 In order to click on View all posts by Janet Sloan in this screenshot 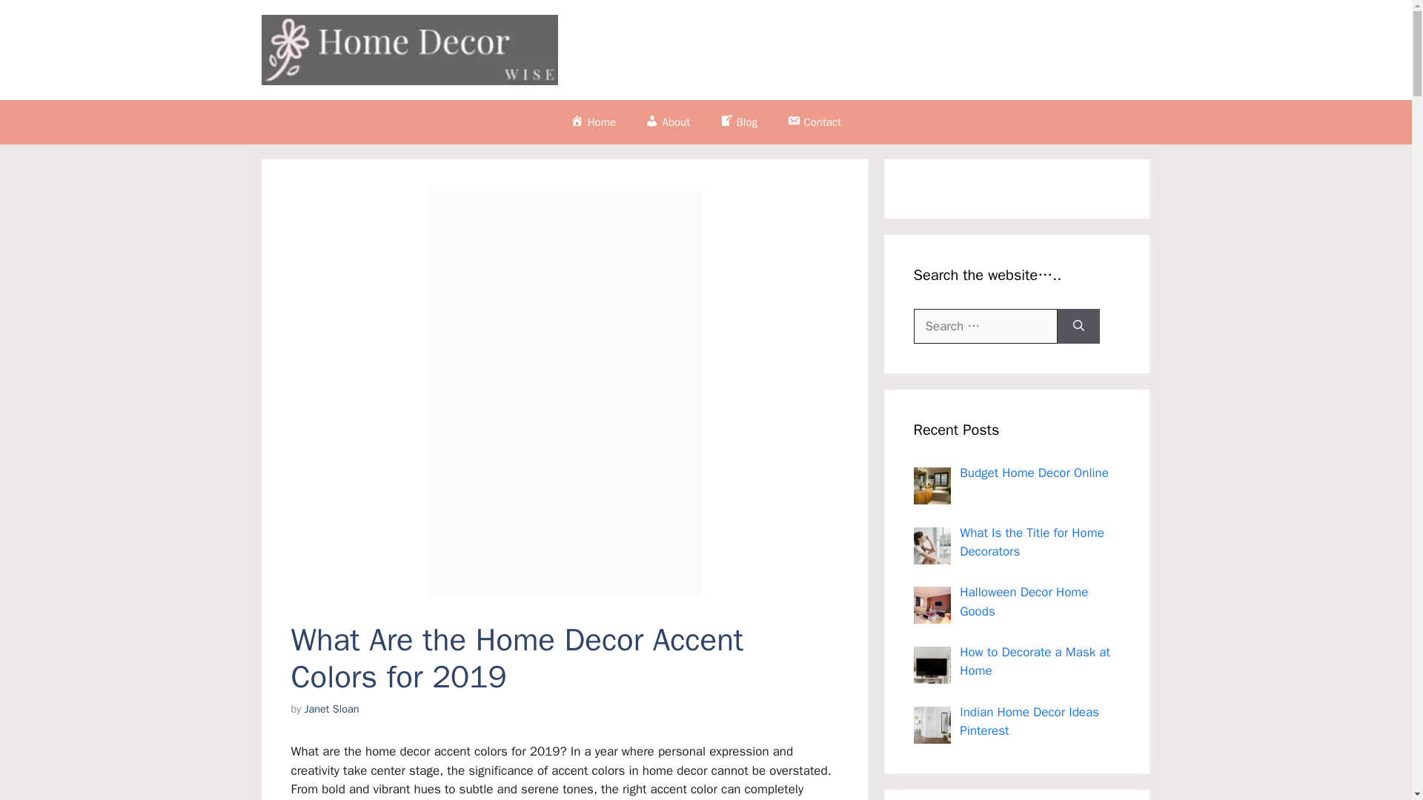, I will do `click(332, 708)`.